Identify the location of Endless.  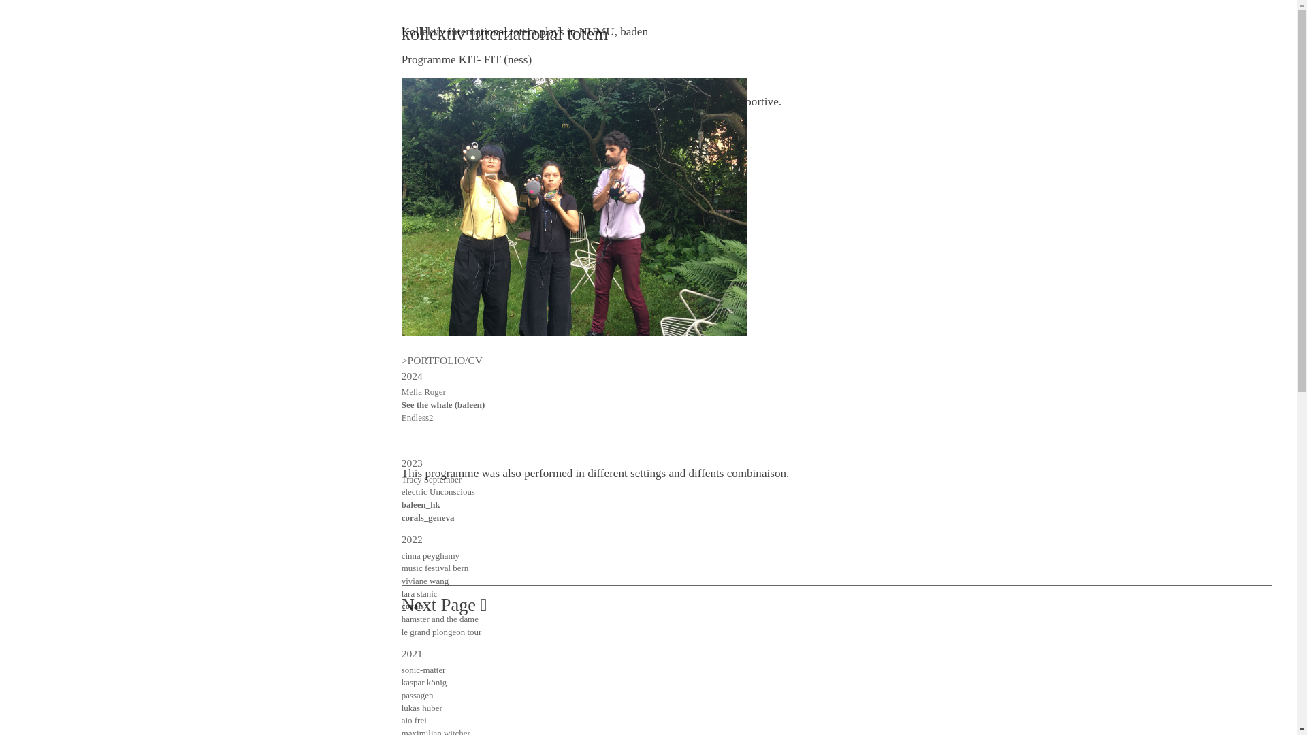
(415, 417).